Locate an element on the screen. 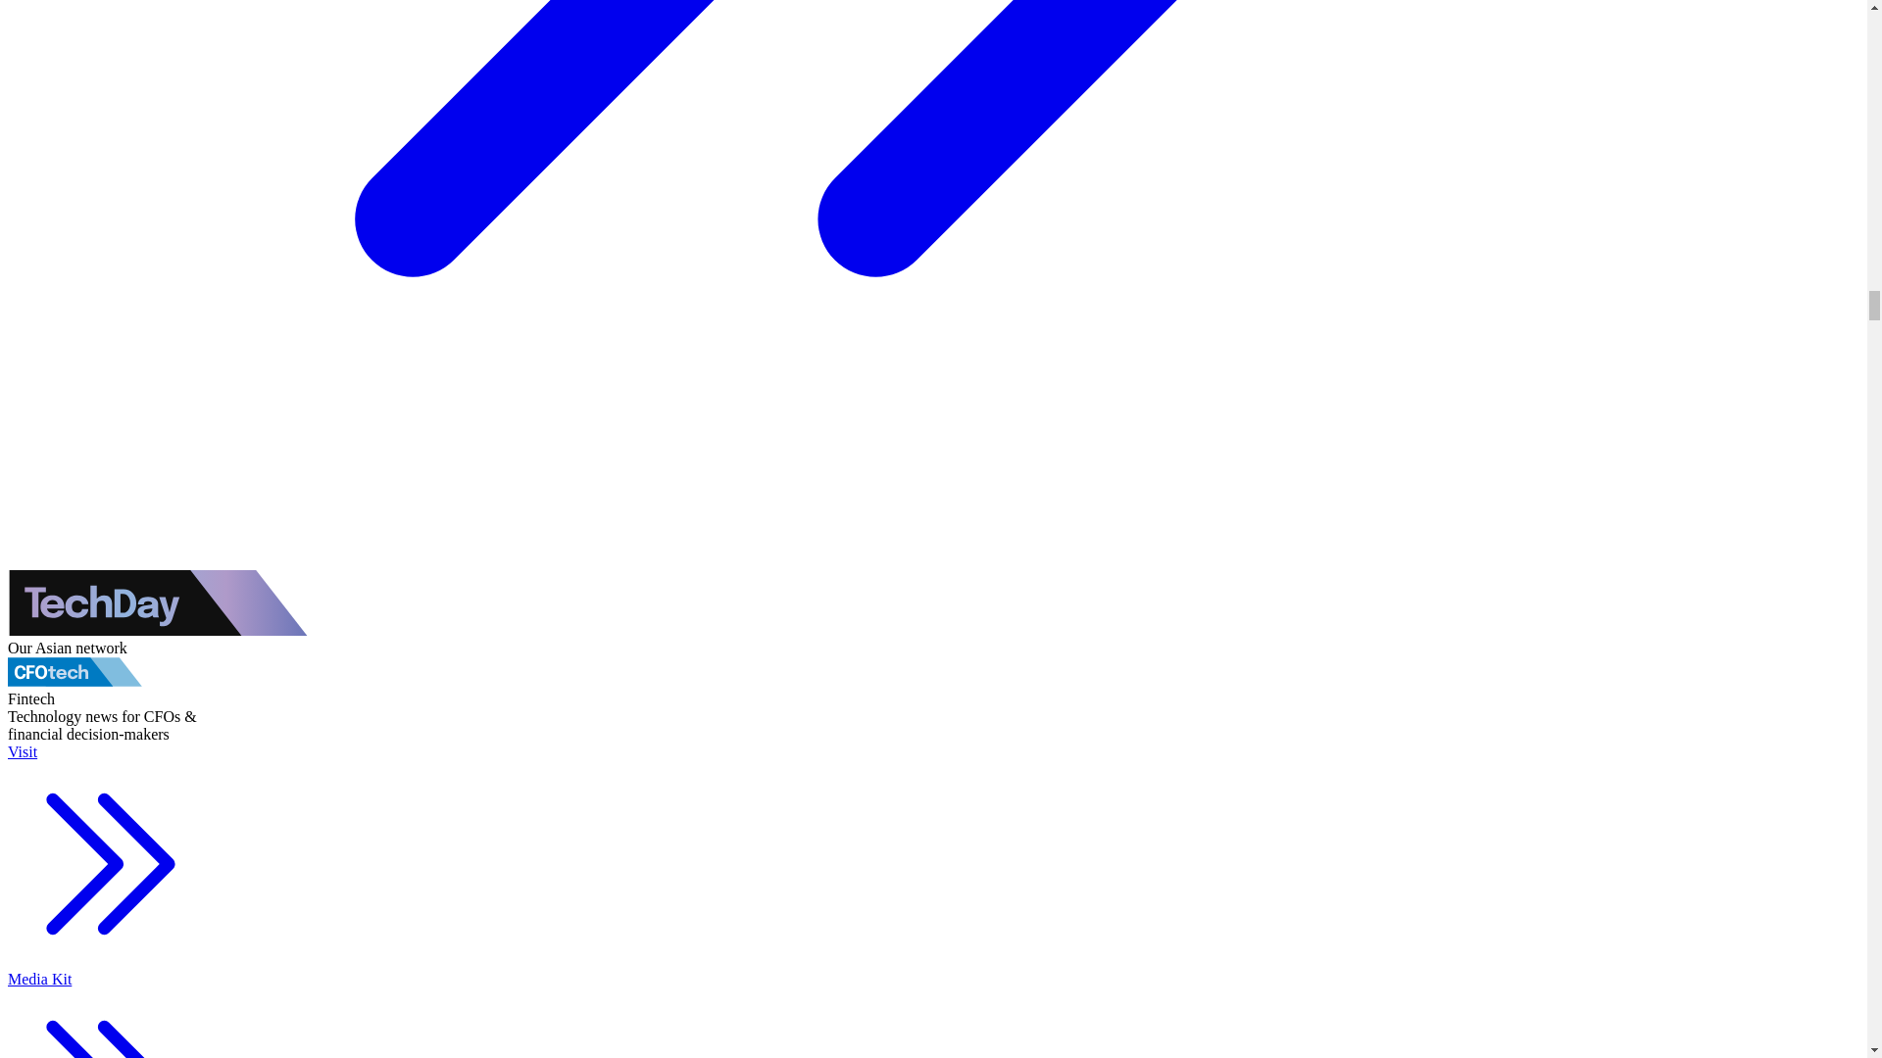 The image size is (1882, 1058). Media Kit is located at coordinates (110, 1015).